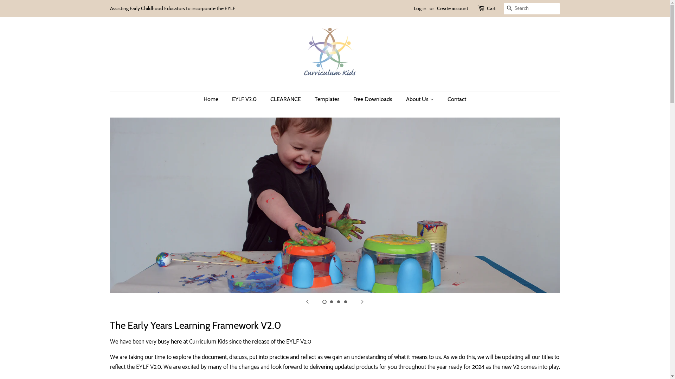 The height and width of the screenshot is (379, 675). What do you see at coordinates (328, 99) in the screenshot?
I see `Templates` at bounding box center [328, 99].